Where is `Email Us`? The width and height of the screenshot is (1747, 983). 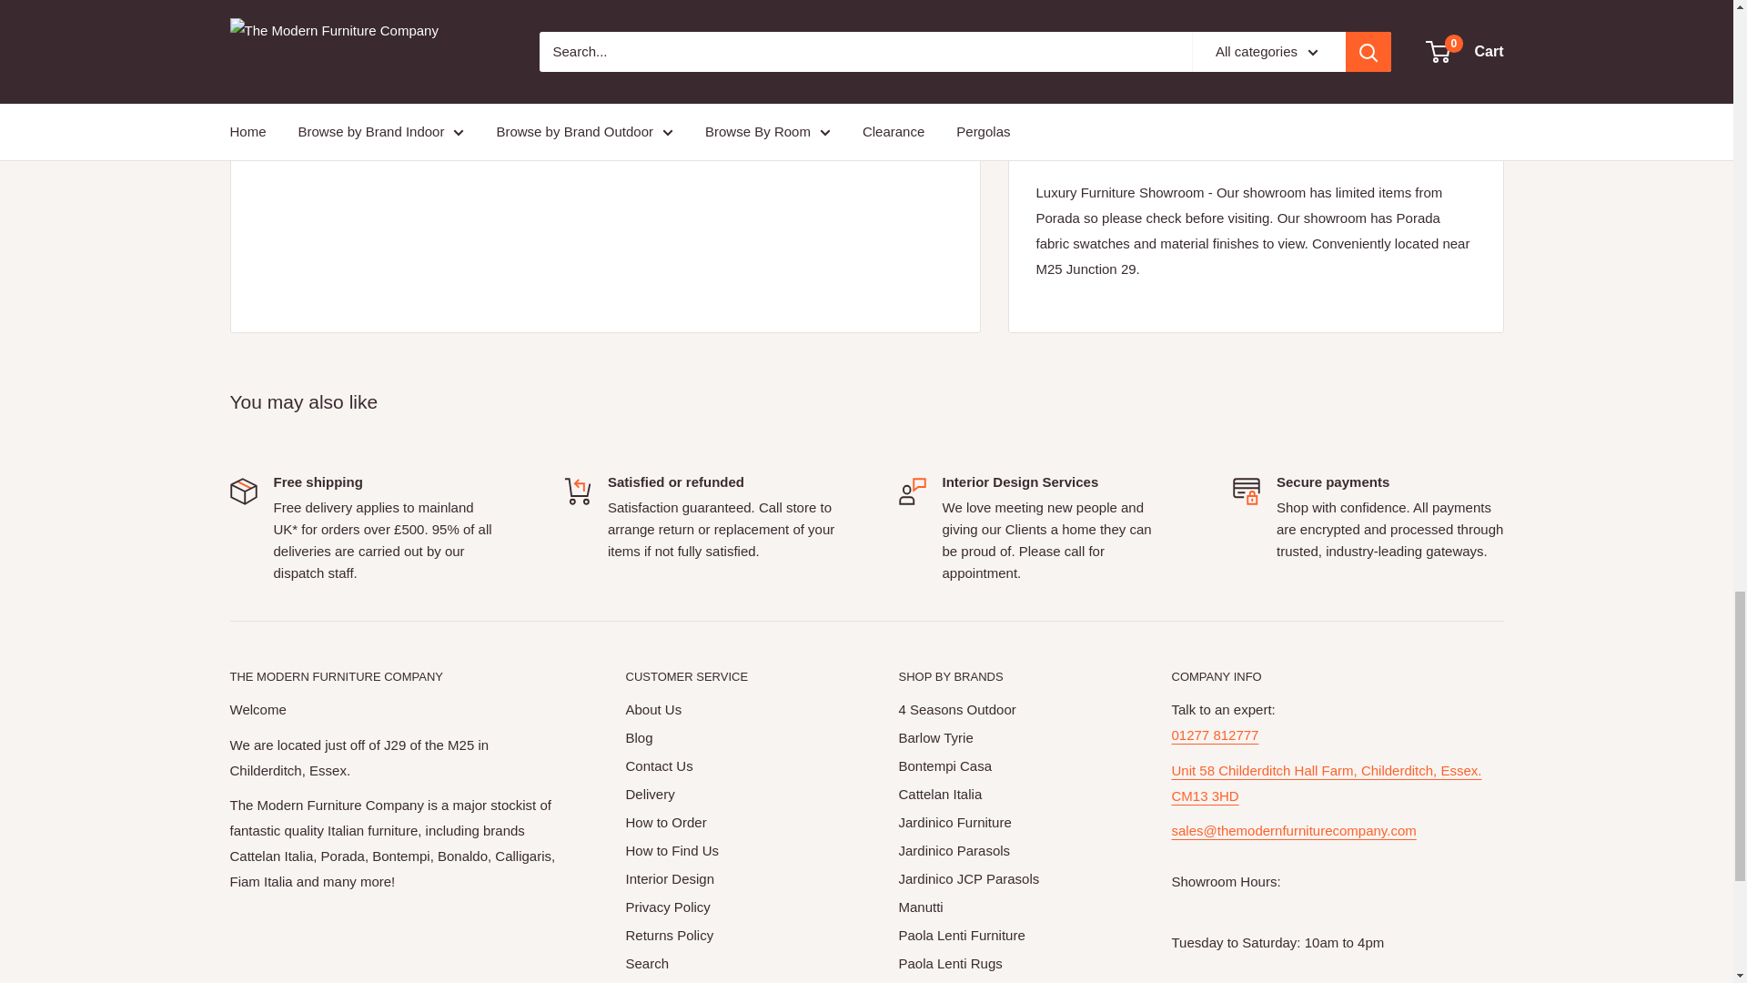
Email Us is located at coordinates (1294, 843).